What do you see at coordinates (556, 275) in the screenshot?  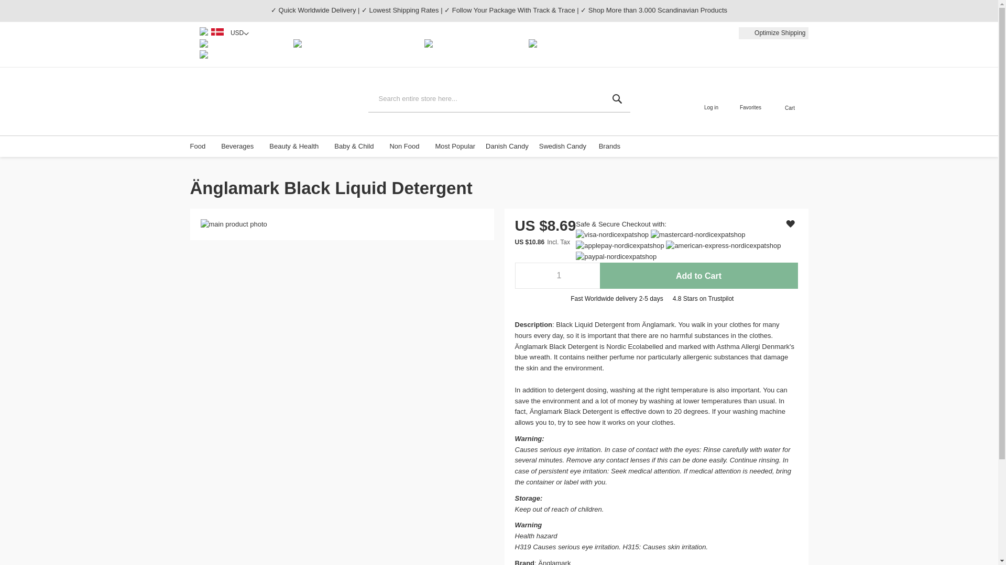 I see `Qty` at bounding box center [556, 275].